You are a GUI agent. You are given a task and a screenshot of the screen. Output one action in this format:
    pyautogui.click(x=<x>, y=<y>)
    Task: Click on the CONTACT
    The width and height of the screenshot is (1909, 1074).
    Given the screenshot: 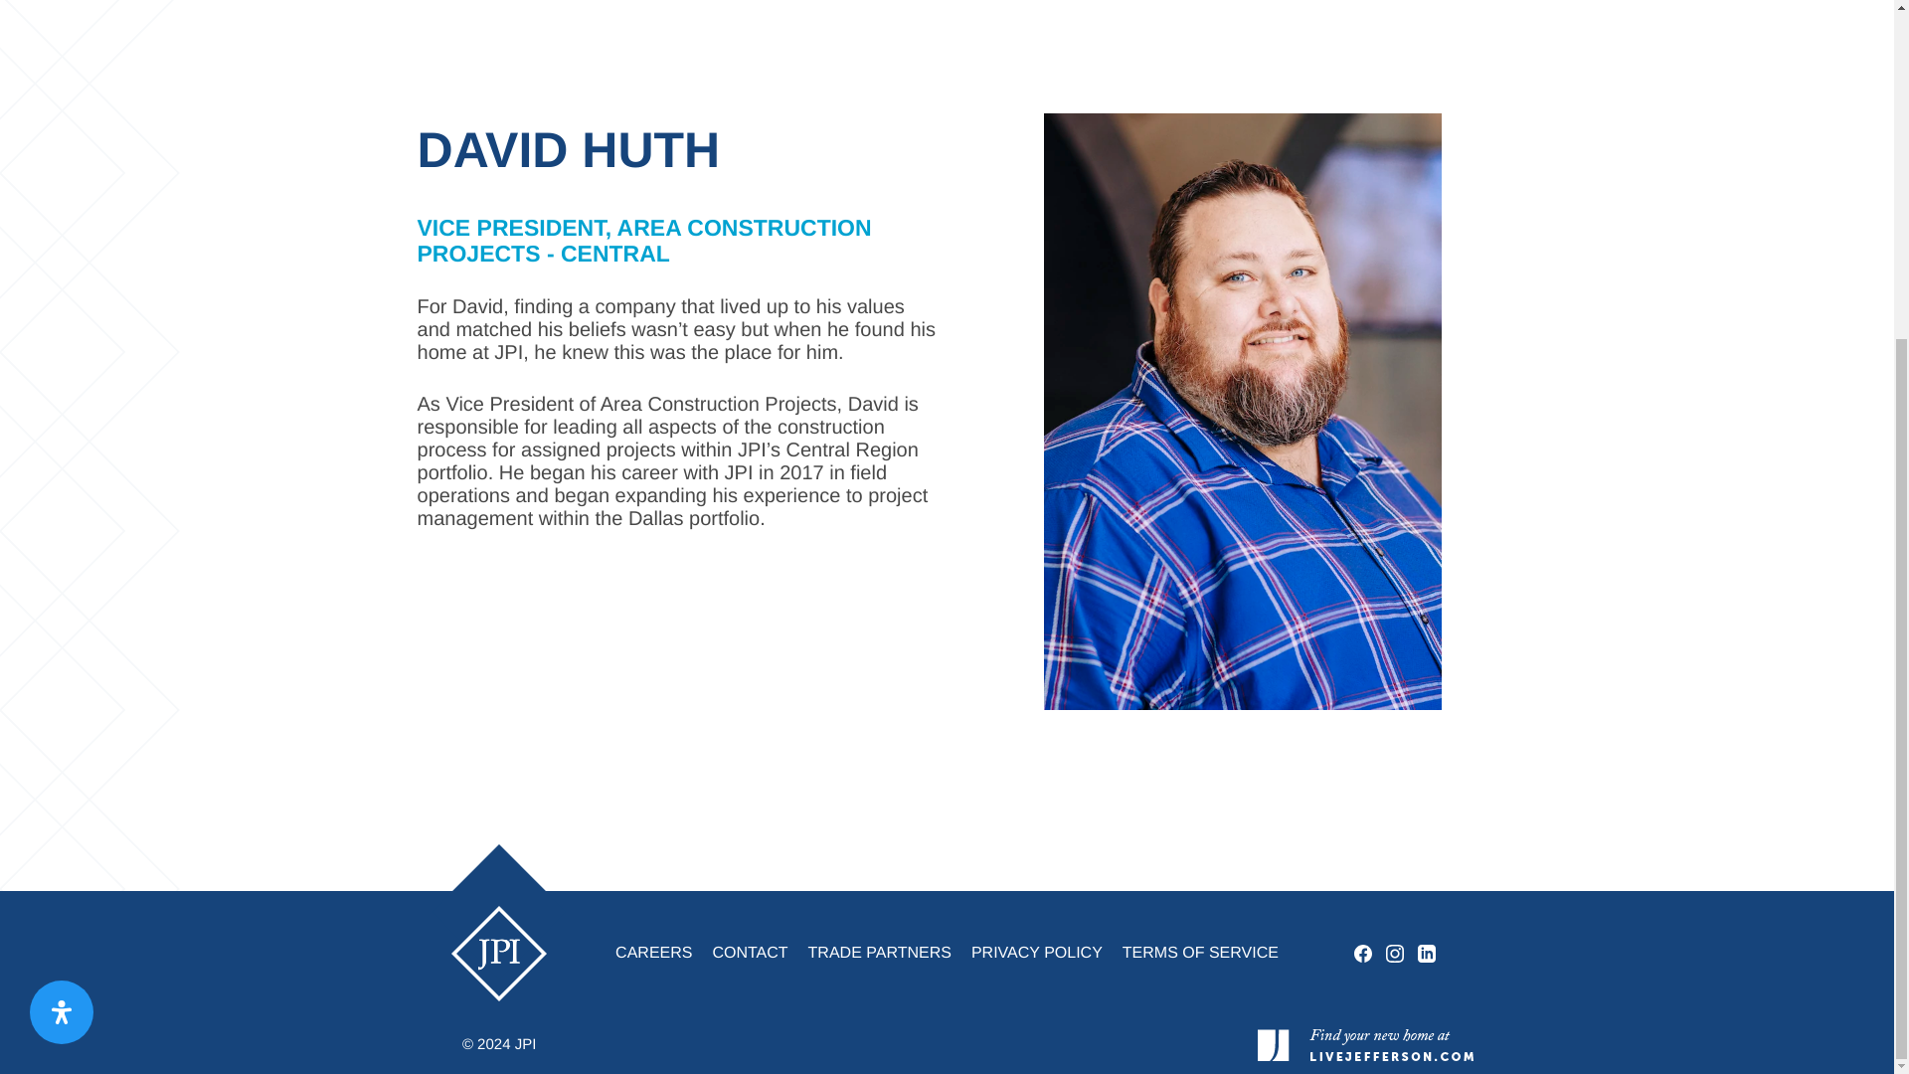 What is the action you would take?
    pyautogui.click(x=750, y=953)
    